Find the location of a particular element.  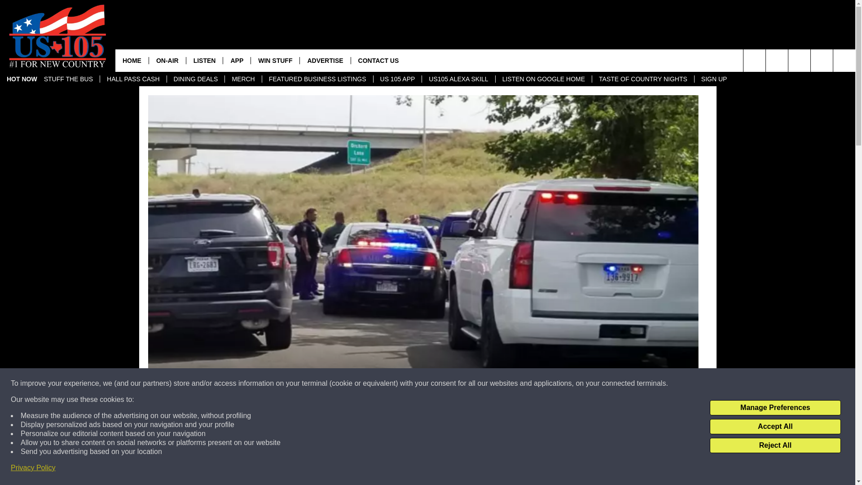

LISTEN is located at coordinates (205, 60).